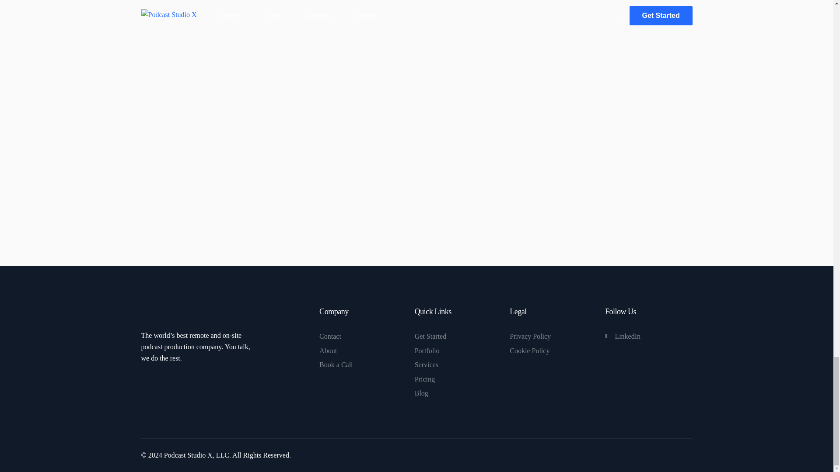 Image resolution: width=840 pixels, height=472 pixels. What do you see at coordinates (458, 393) in the screenshot?
I see `Blog` at bounding box center [458, 393].